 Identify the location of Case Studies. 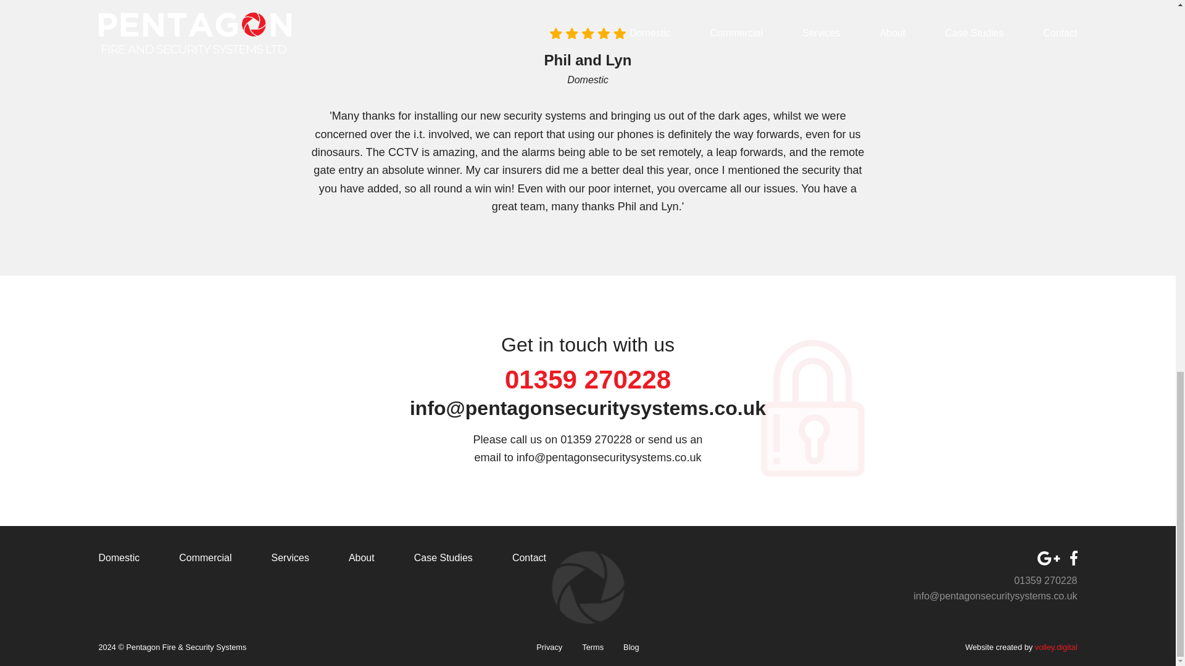
(443, 559).